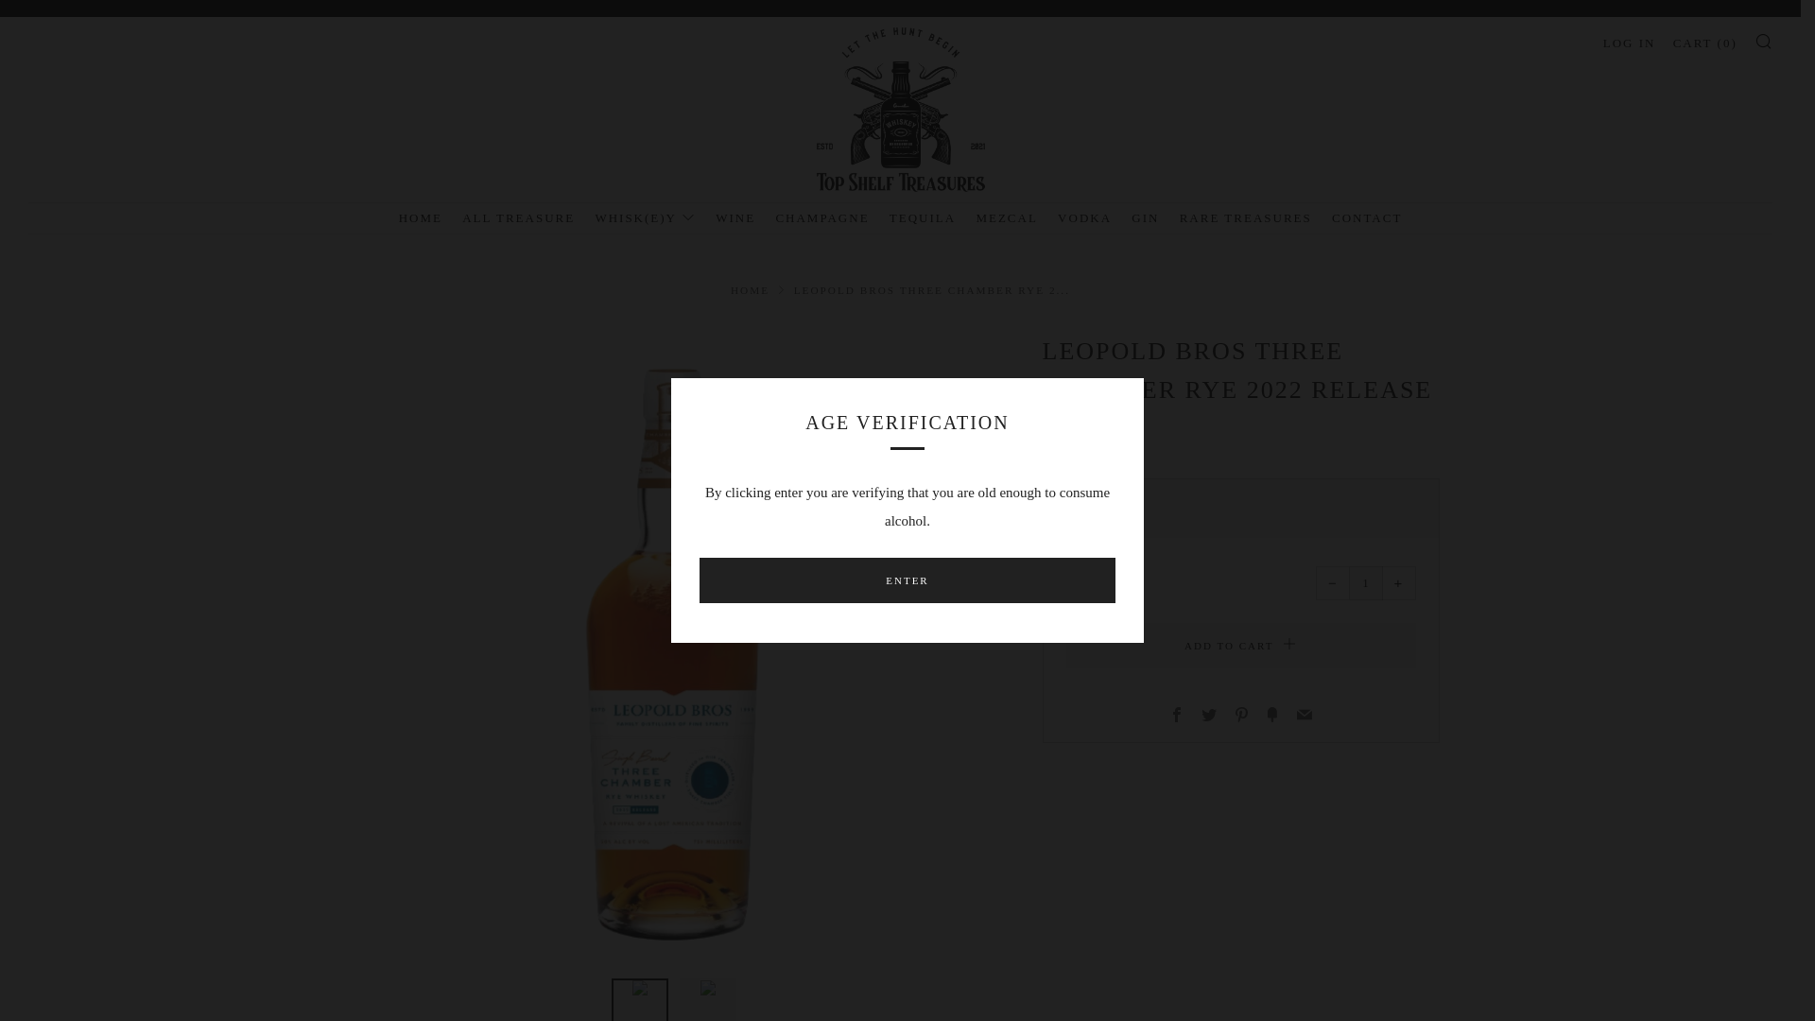  Describe the element at coordinates (518, 217) in the screenshot. I see `ALL TREASURE` at that location.